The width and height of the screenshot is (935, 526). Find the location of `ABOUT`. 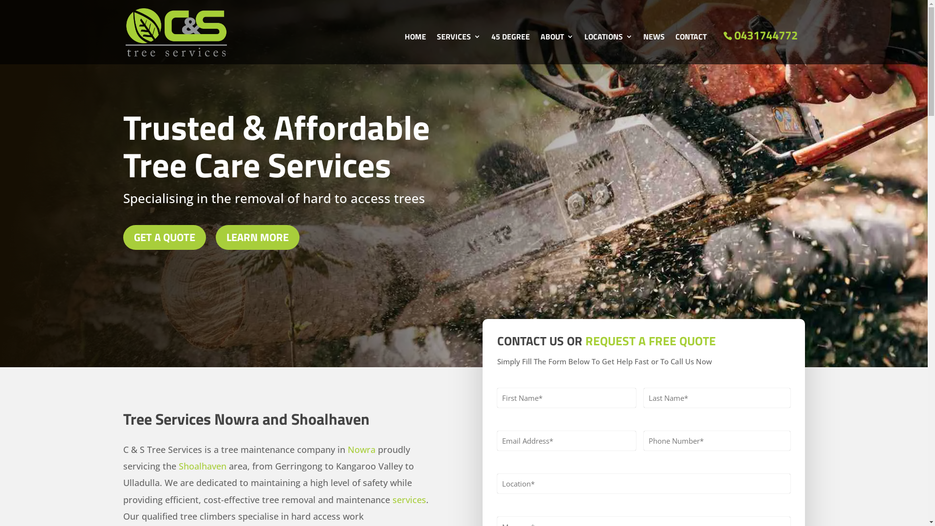

ABOUT is located at coordinates (557, 49).